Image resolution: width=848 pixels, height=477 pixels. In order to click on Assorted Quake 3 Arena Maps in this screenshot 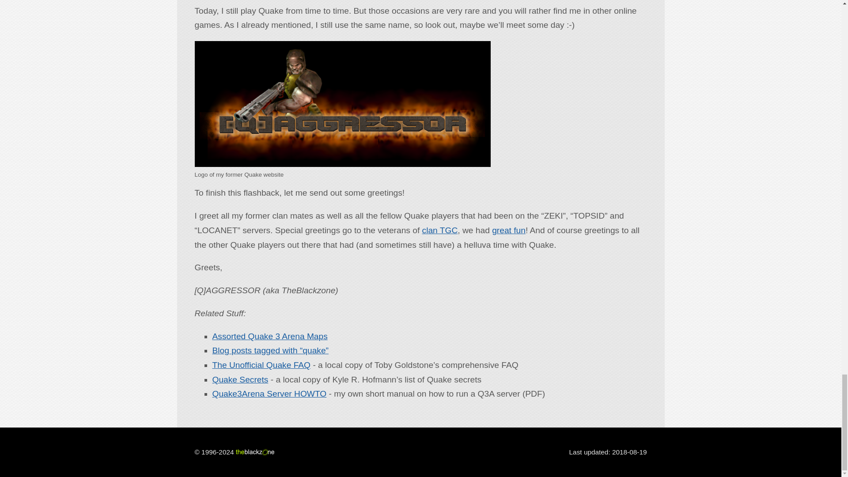, I will do `click(269, 336)`.